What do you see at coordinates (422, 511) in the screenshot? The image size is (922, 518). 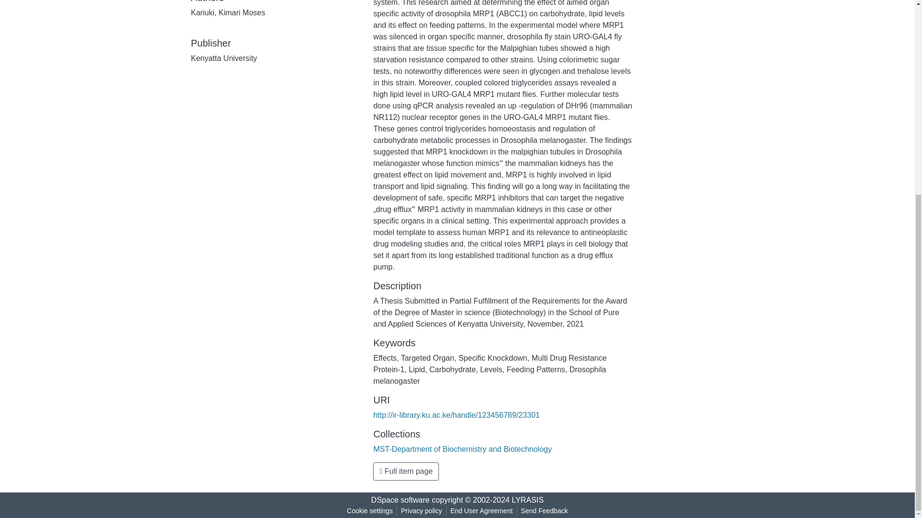 I see `Privacy policy` at bounding box center [422, 511].